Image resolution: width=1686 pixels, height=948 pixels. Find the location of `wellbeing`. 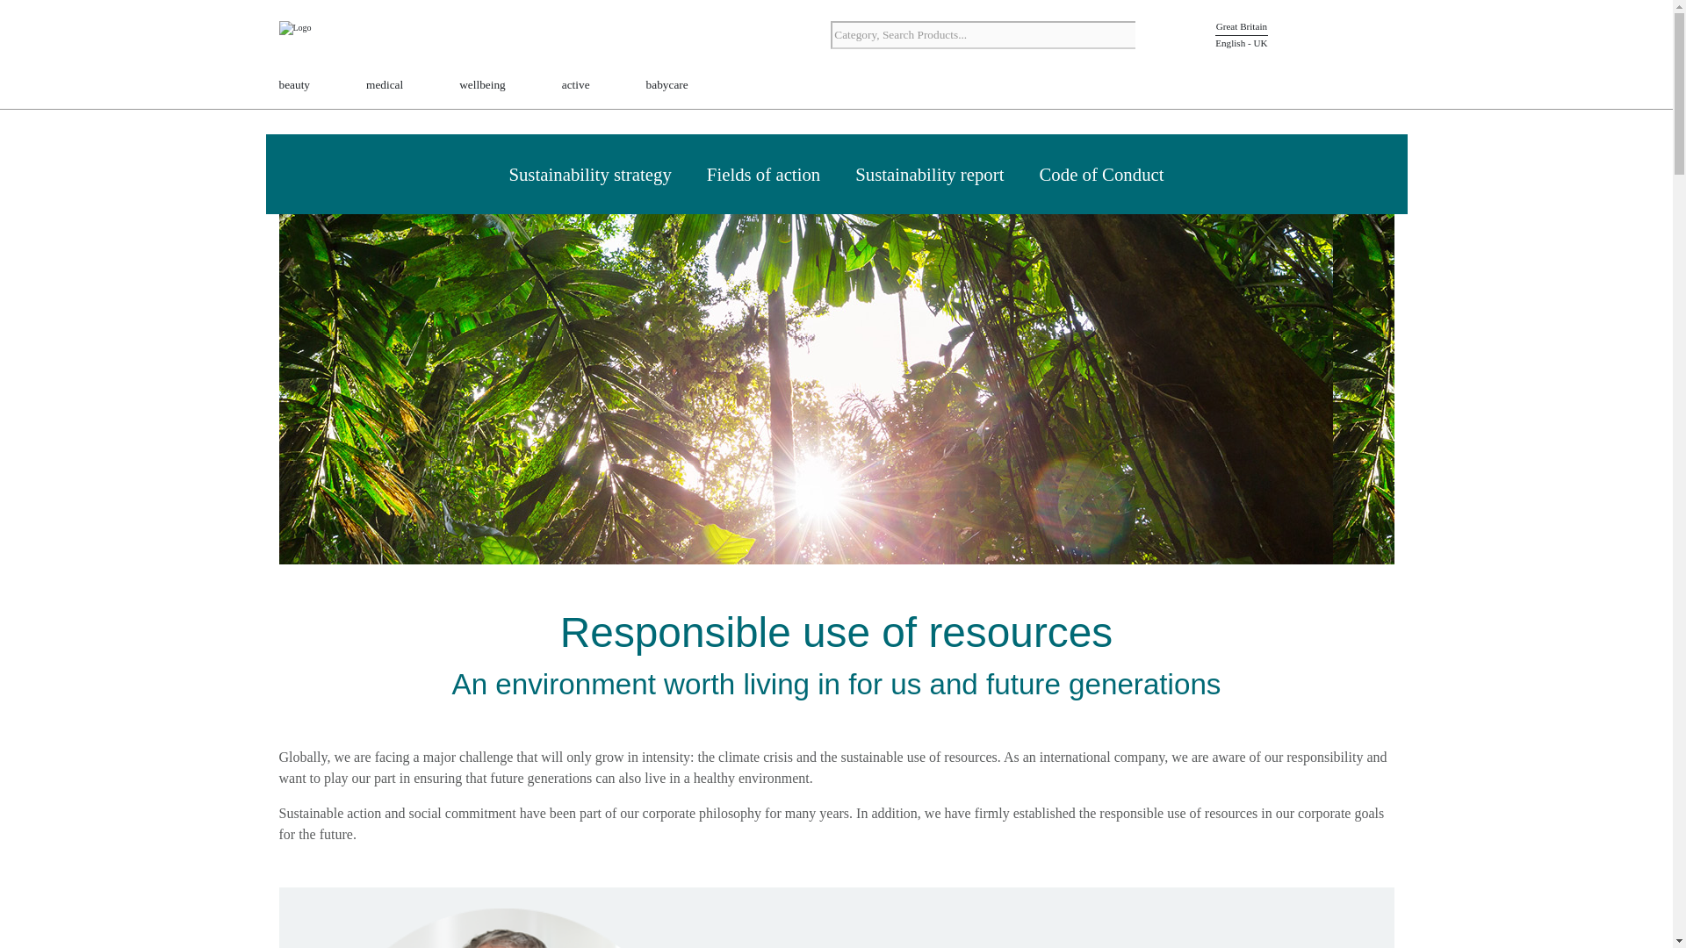

wellbeing is located at coordinates (482, 86).